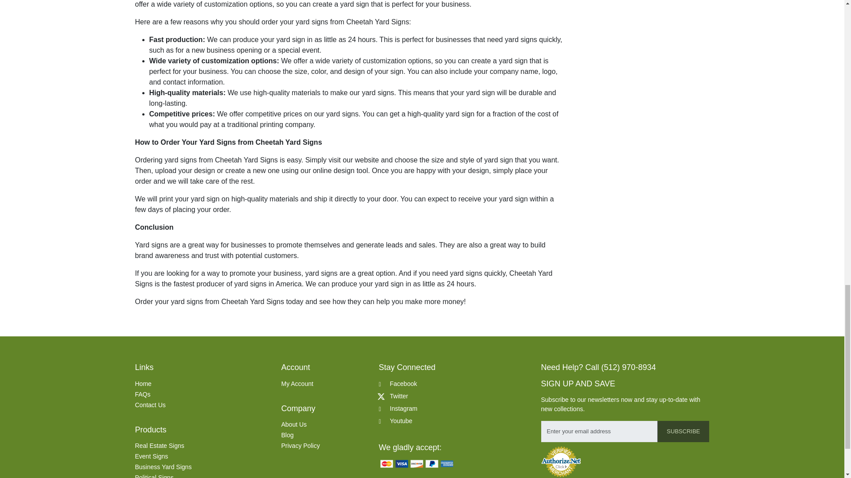 The width and height of the screenshot is (851, 478). I want to click on Subscribe, so click(683, 432).